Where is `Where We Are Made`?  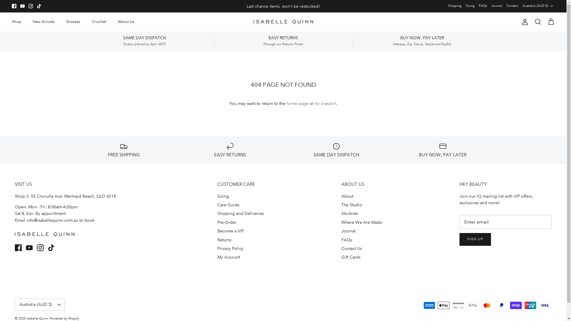 Where We Are Made is located at coordinates (362, 222).